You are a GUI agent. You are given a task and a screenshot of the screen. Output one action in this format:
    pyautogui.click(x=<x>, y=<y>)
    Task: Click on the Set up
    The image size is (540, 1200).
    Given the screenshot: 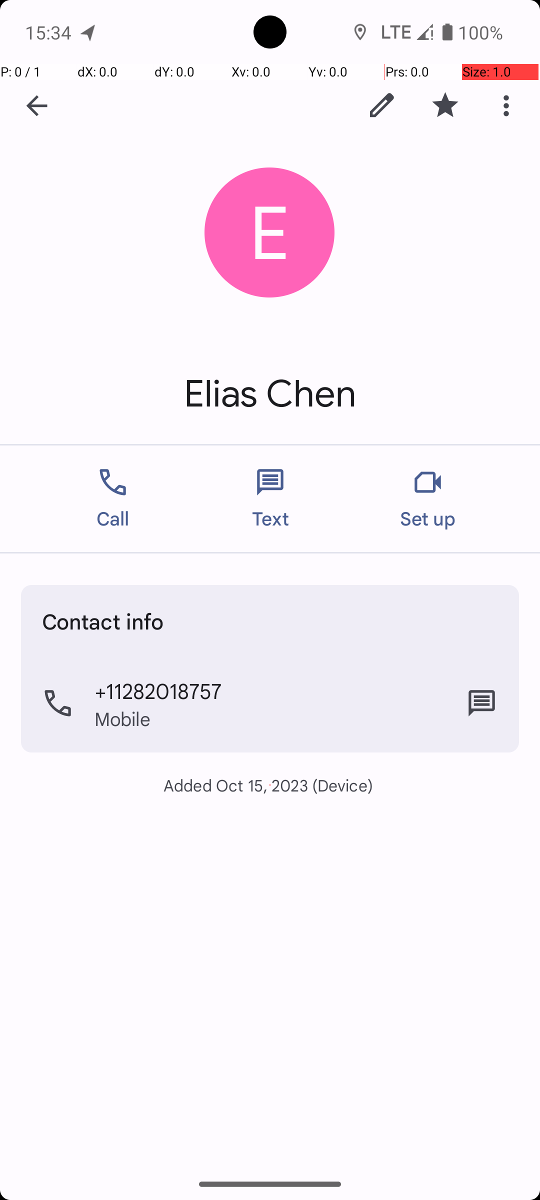 What is the action you would take?
    pyautogui.click(x=428, y=499)
    